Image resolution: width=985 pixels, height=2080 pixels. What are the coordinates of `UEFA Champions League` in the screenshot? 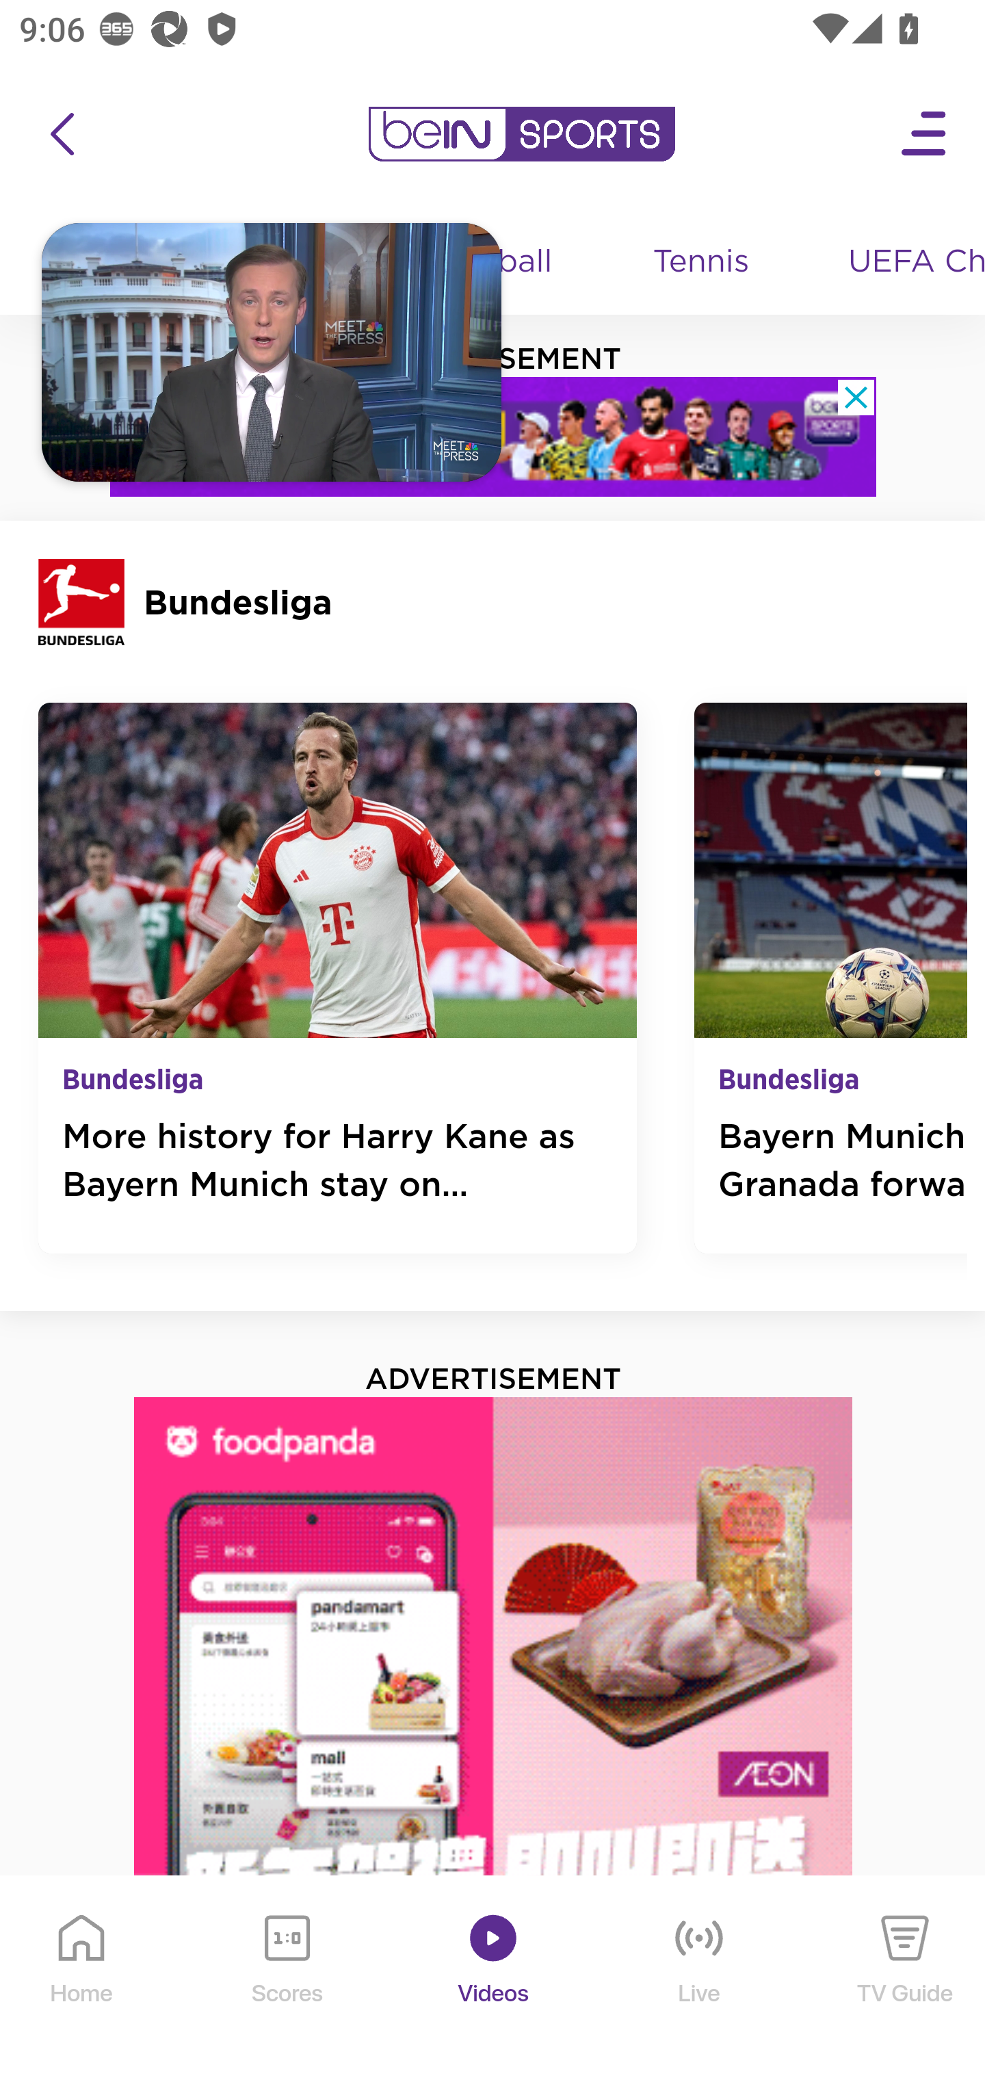 It's located at (907, 263).